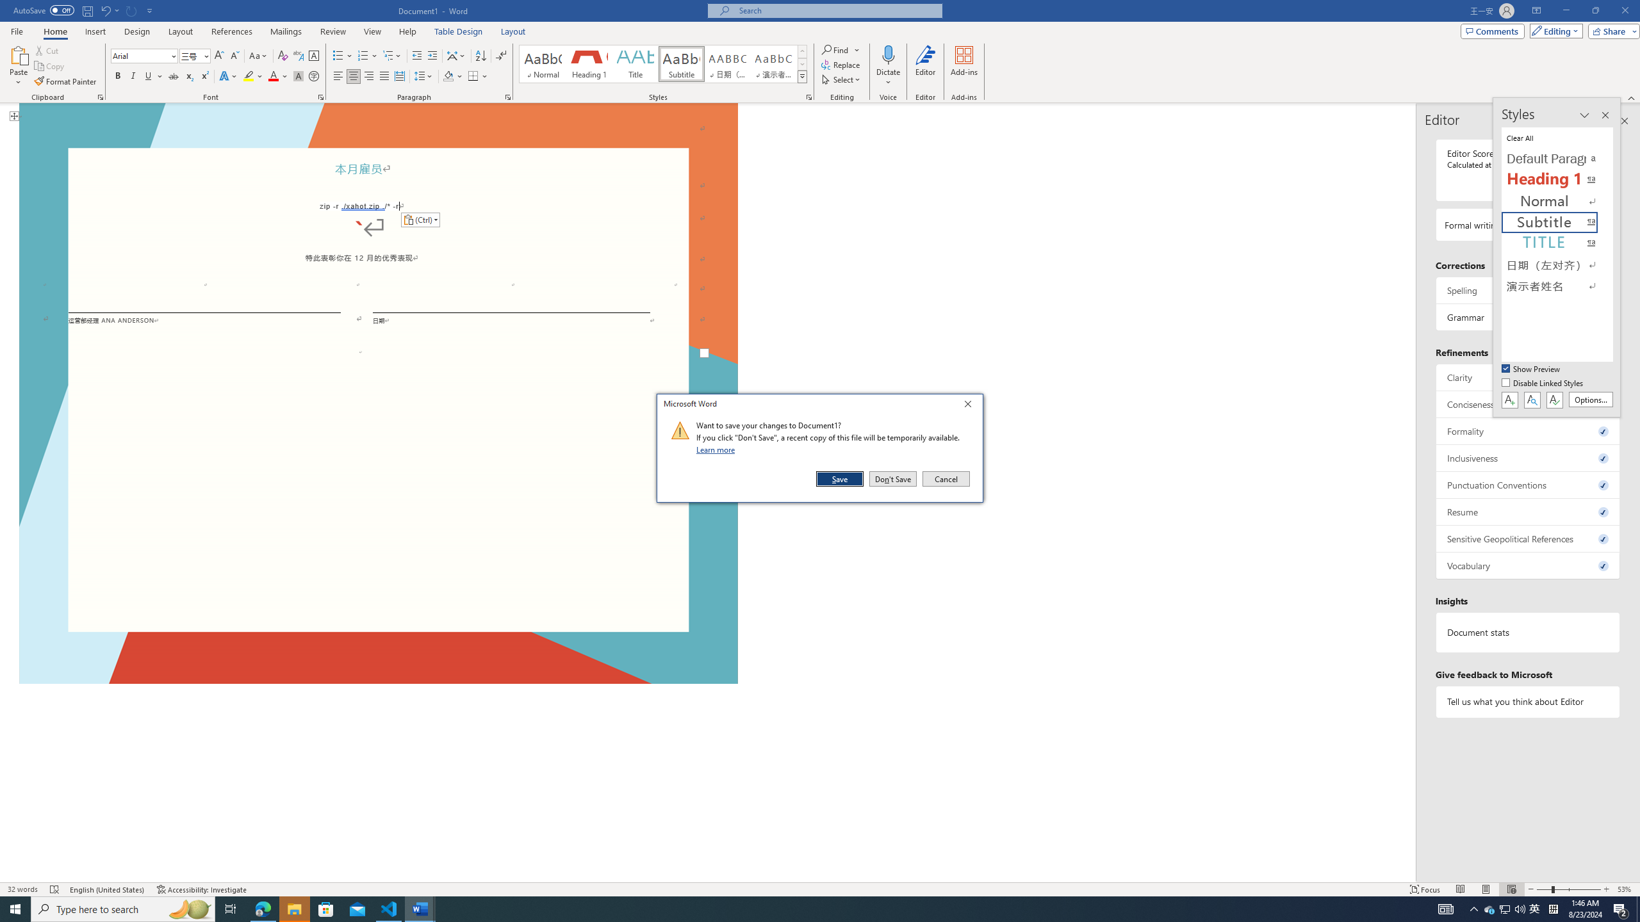 The height and width of the screenshot is (922, 1640). What do you see at coordinates (1553, 909) in the screenshot?
I see `Title` at bounding box center [1553, 909].